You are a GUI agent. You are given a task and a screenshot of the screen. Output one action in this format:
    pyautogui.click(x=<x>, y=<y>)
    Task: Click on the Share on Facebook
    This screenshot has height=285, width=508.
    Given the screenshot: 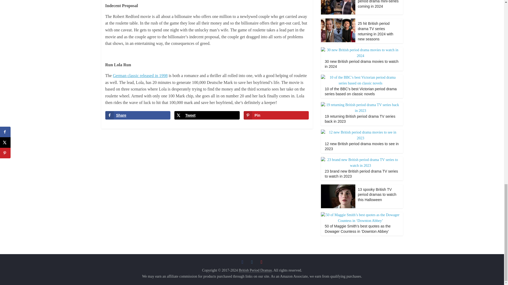 What is the action you would take?
    pyautogui.click(x=138, y=115)
    